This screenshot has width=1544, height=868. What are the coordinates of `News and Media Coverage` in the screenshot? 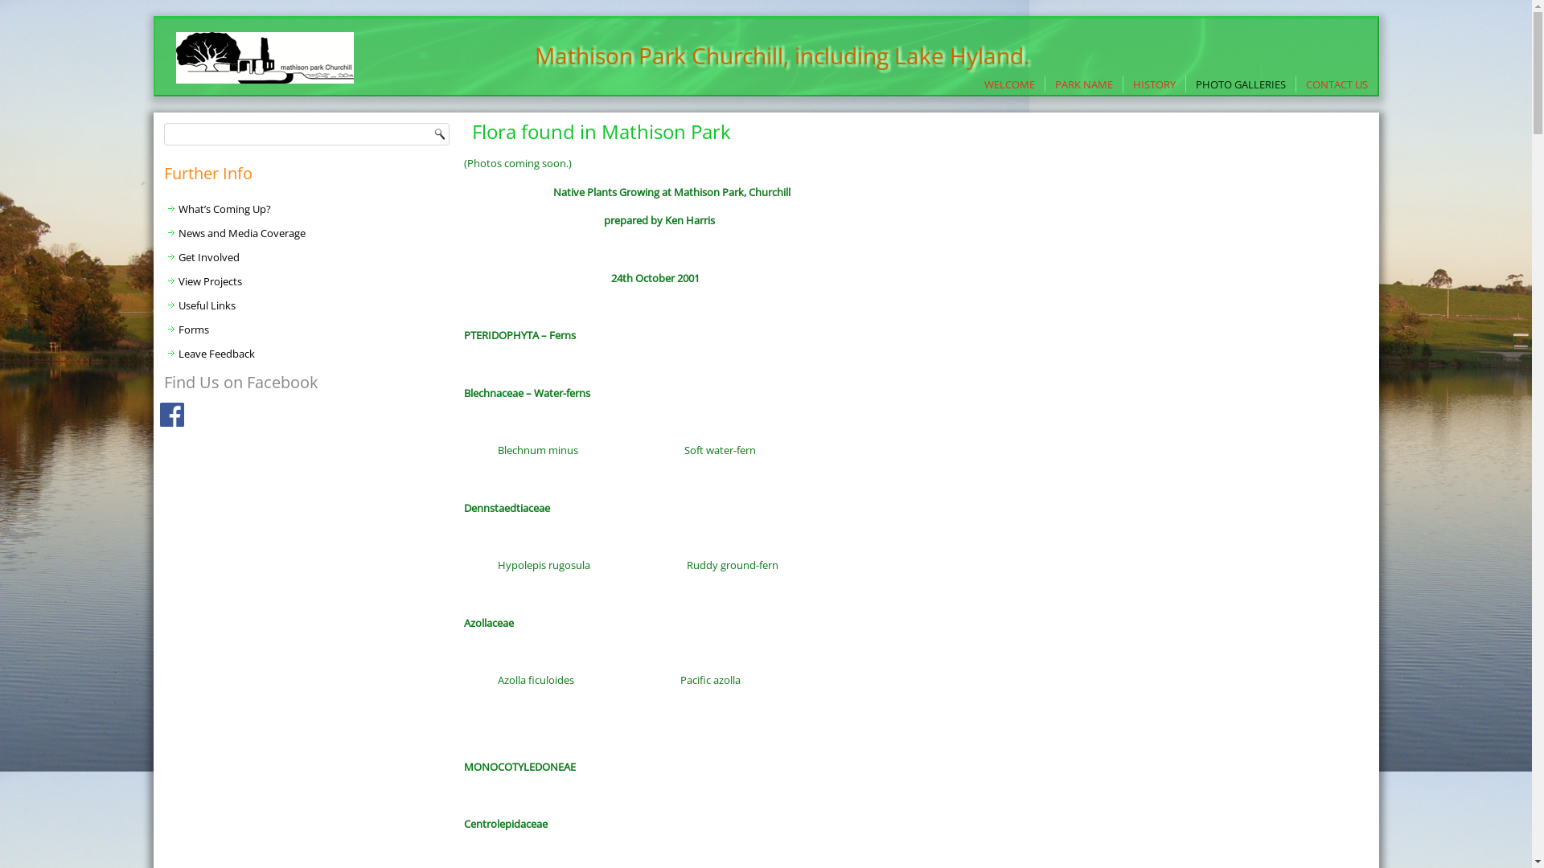 It's located at (307, 233).